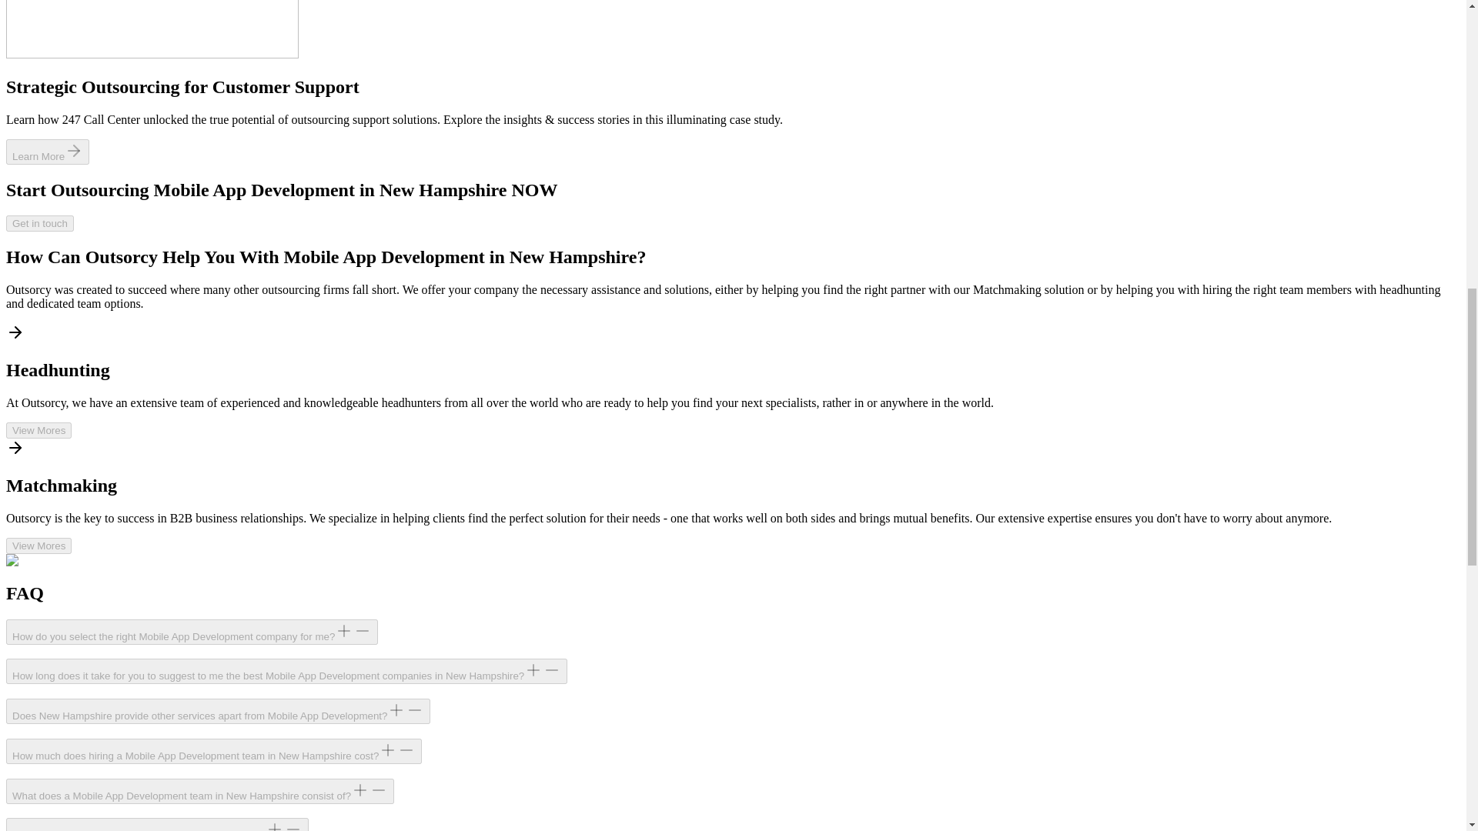  I want to click on View Mores, so click(38, 545).